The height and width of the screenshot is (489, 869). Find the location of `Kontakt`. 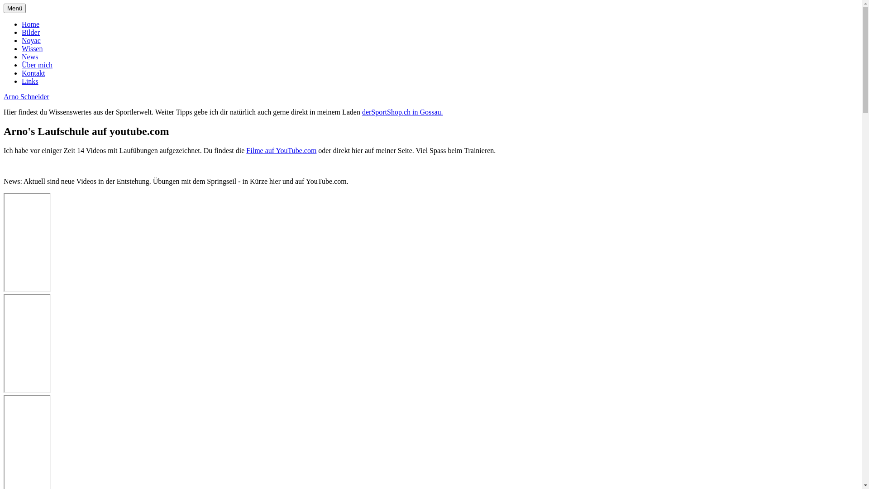

Kontakt is located at coordinates (33, 73).